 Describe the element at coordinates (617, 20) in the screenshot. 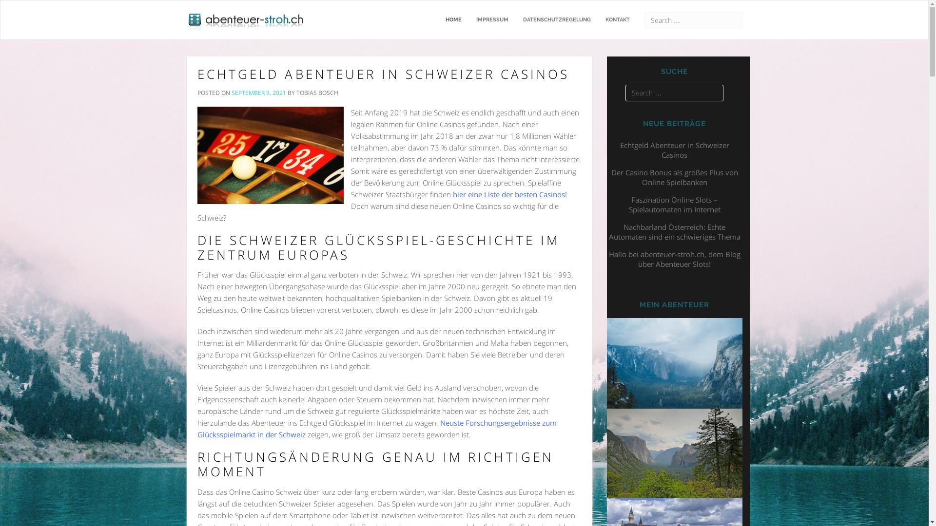

I see `KONTAKT` at that location.